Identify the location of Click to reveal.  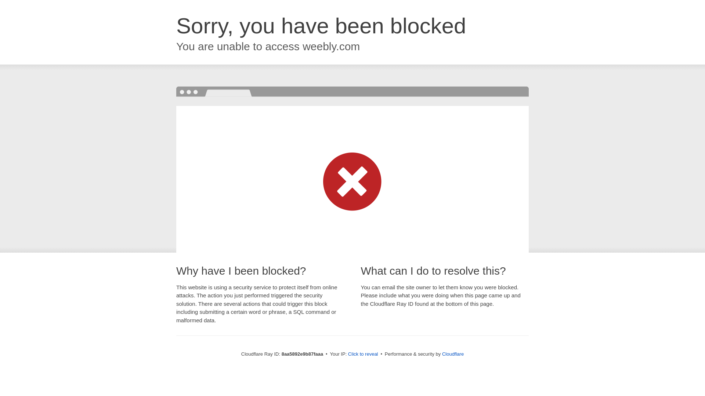
(363, 354).